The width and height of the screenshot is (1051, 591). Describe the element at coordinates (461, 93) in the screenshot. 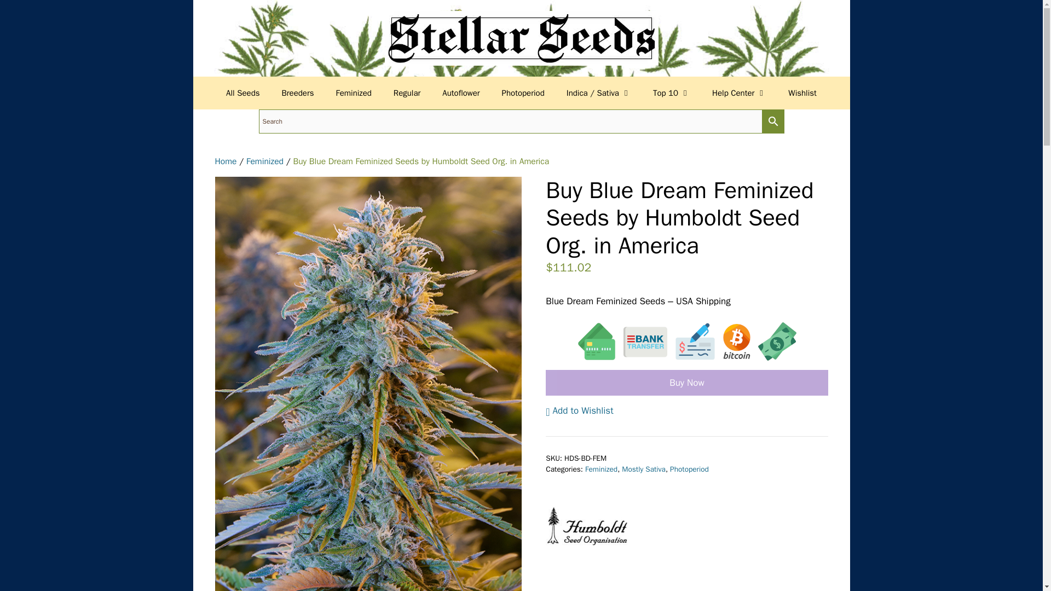

I see `Autoflower` at that location.